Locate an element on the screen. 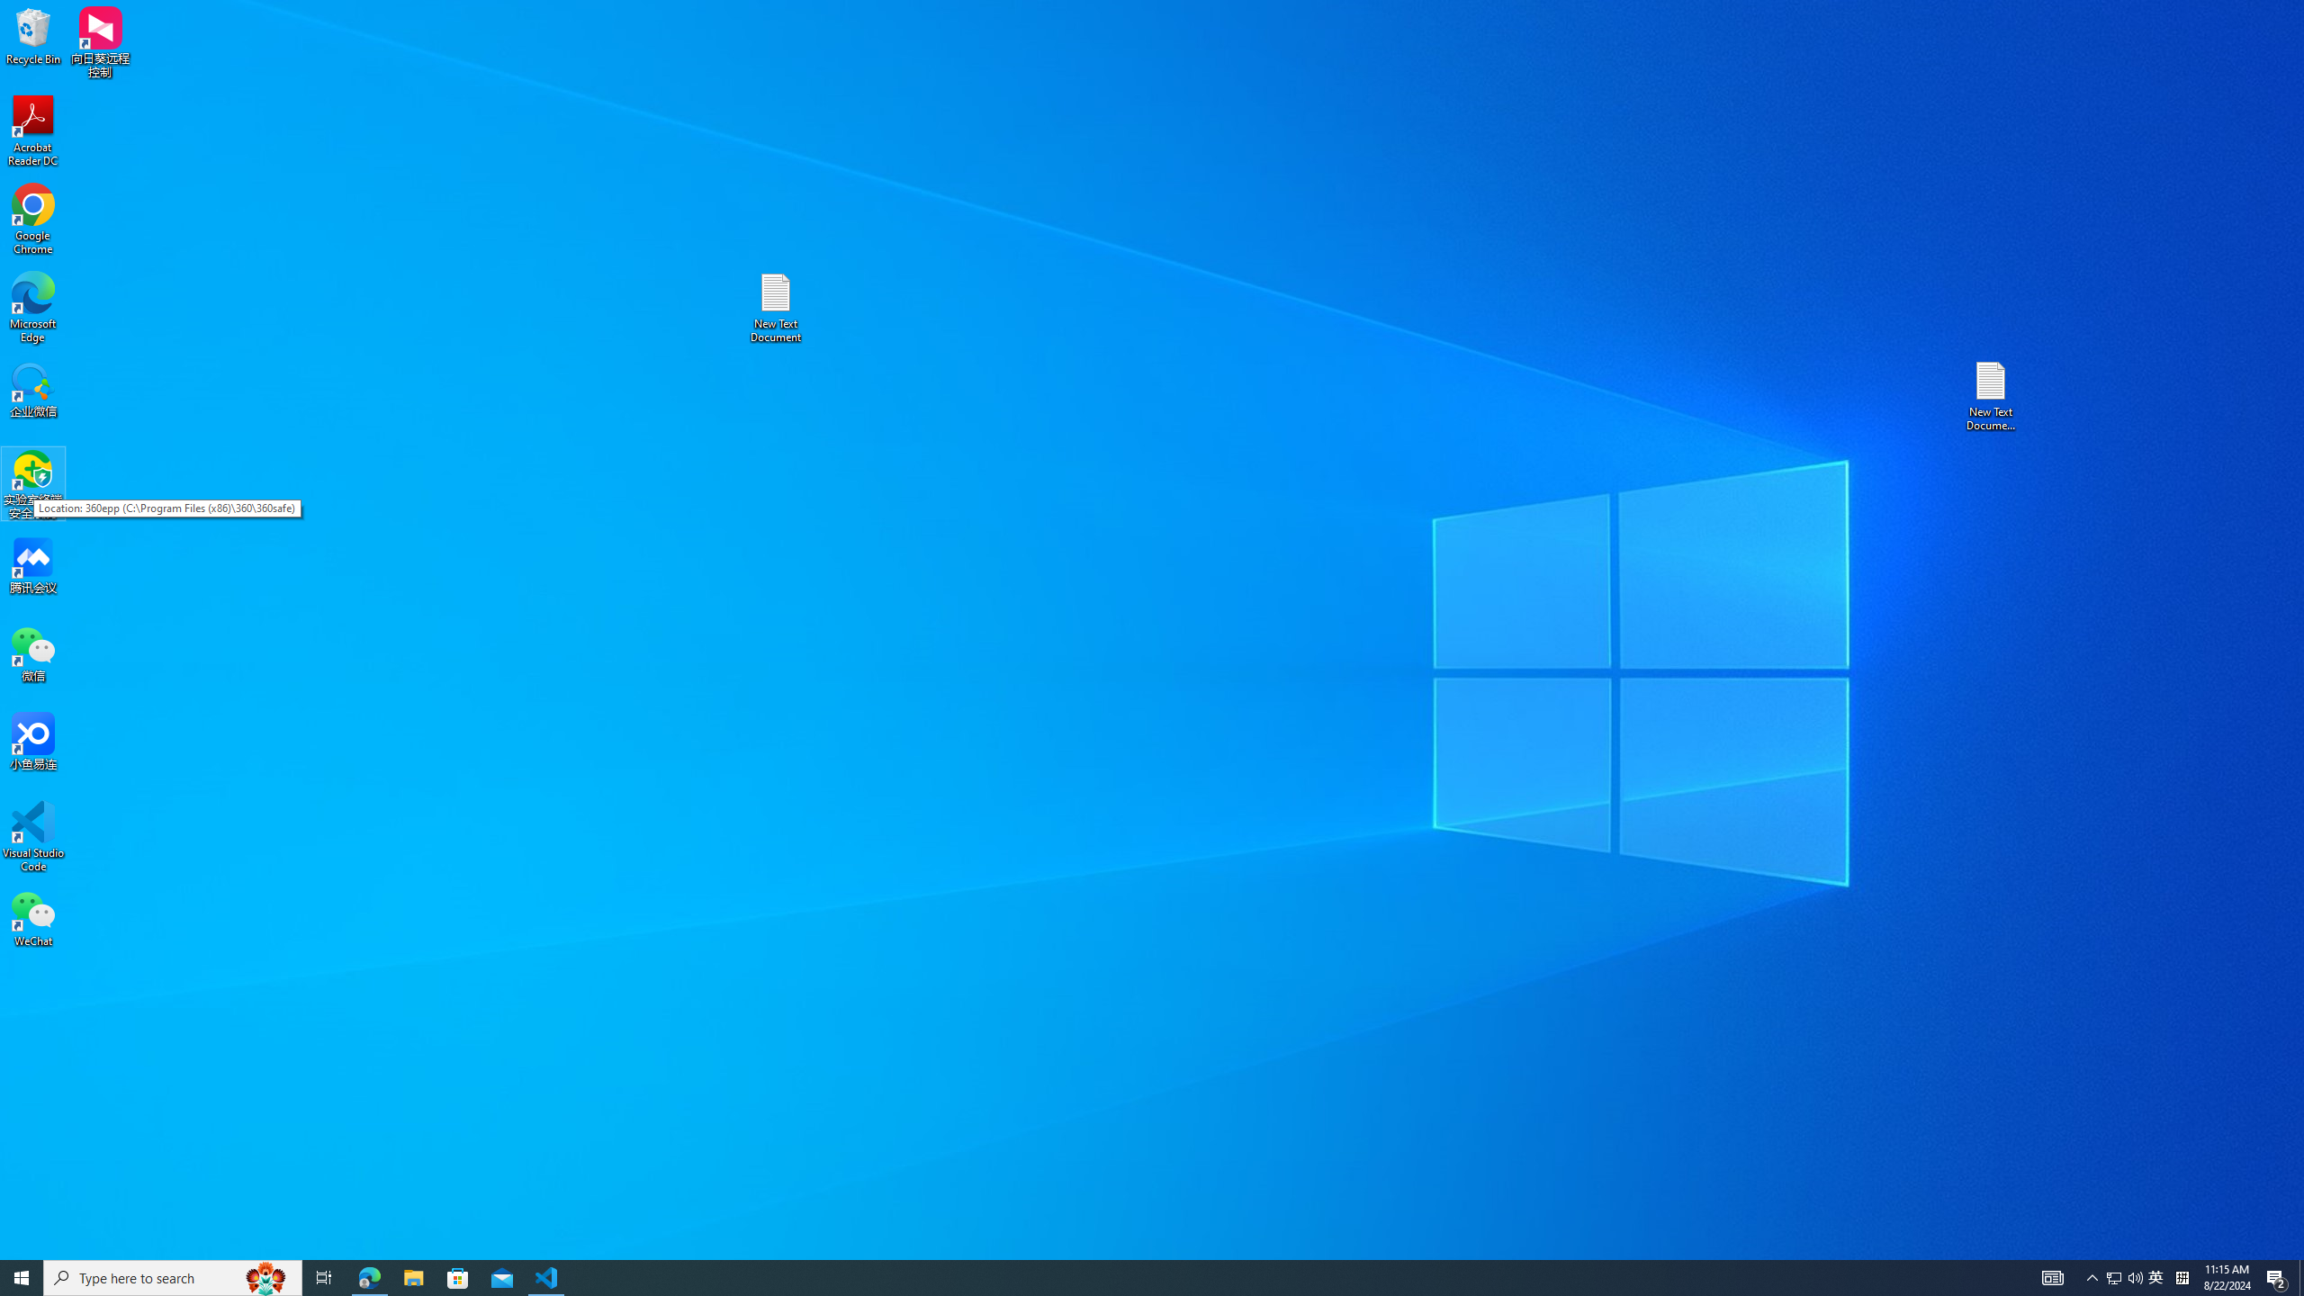 This screenshot has height=1296, width=2304. Recycle Bin is located at coordinates (33, 35).